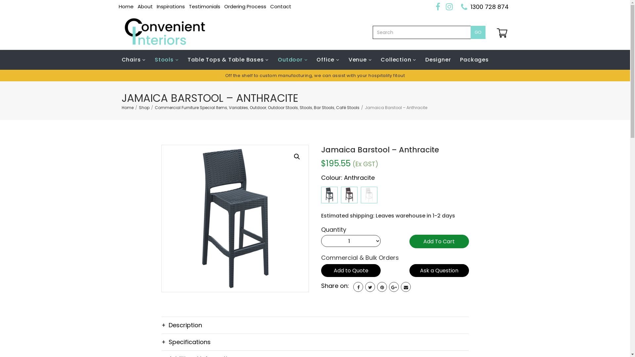  What do you see at coordinates (328, 60) in the screenshot?
I see `Office` at bounding box center [328, 60].